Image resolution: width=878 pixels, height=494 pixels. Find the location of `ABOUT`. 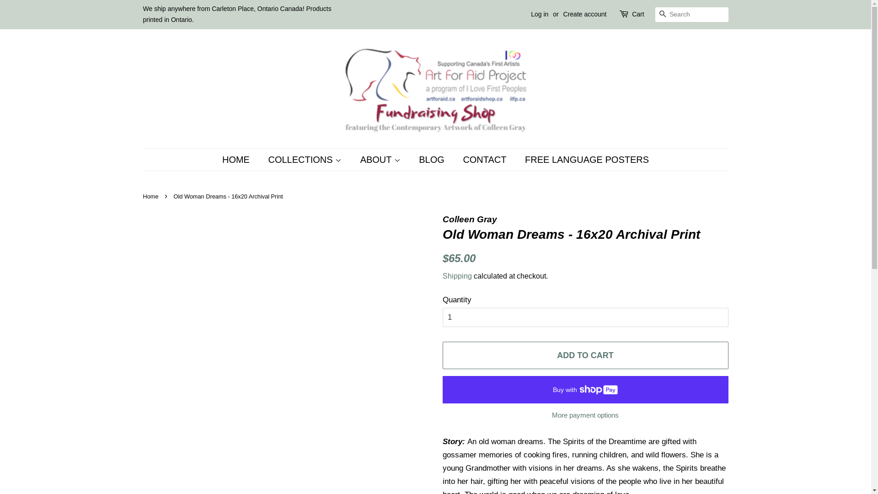

ABOUT is located at coordinates (381, 160).